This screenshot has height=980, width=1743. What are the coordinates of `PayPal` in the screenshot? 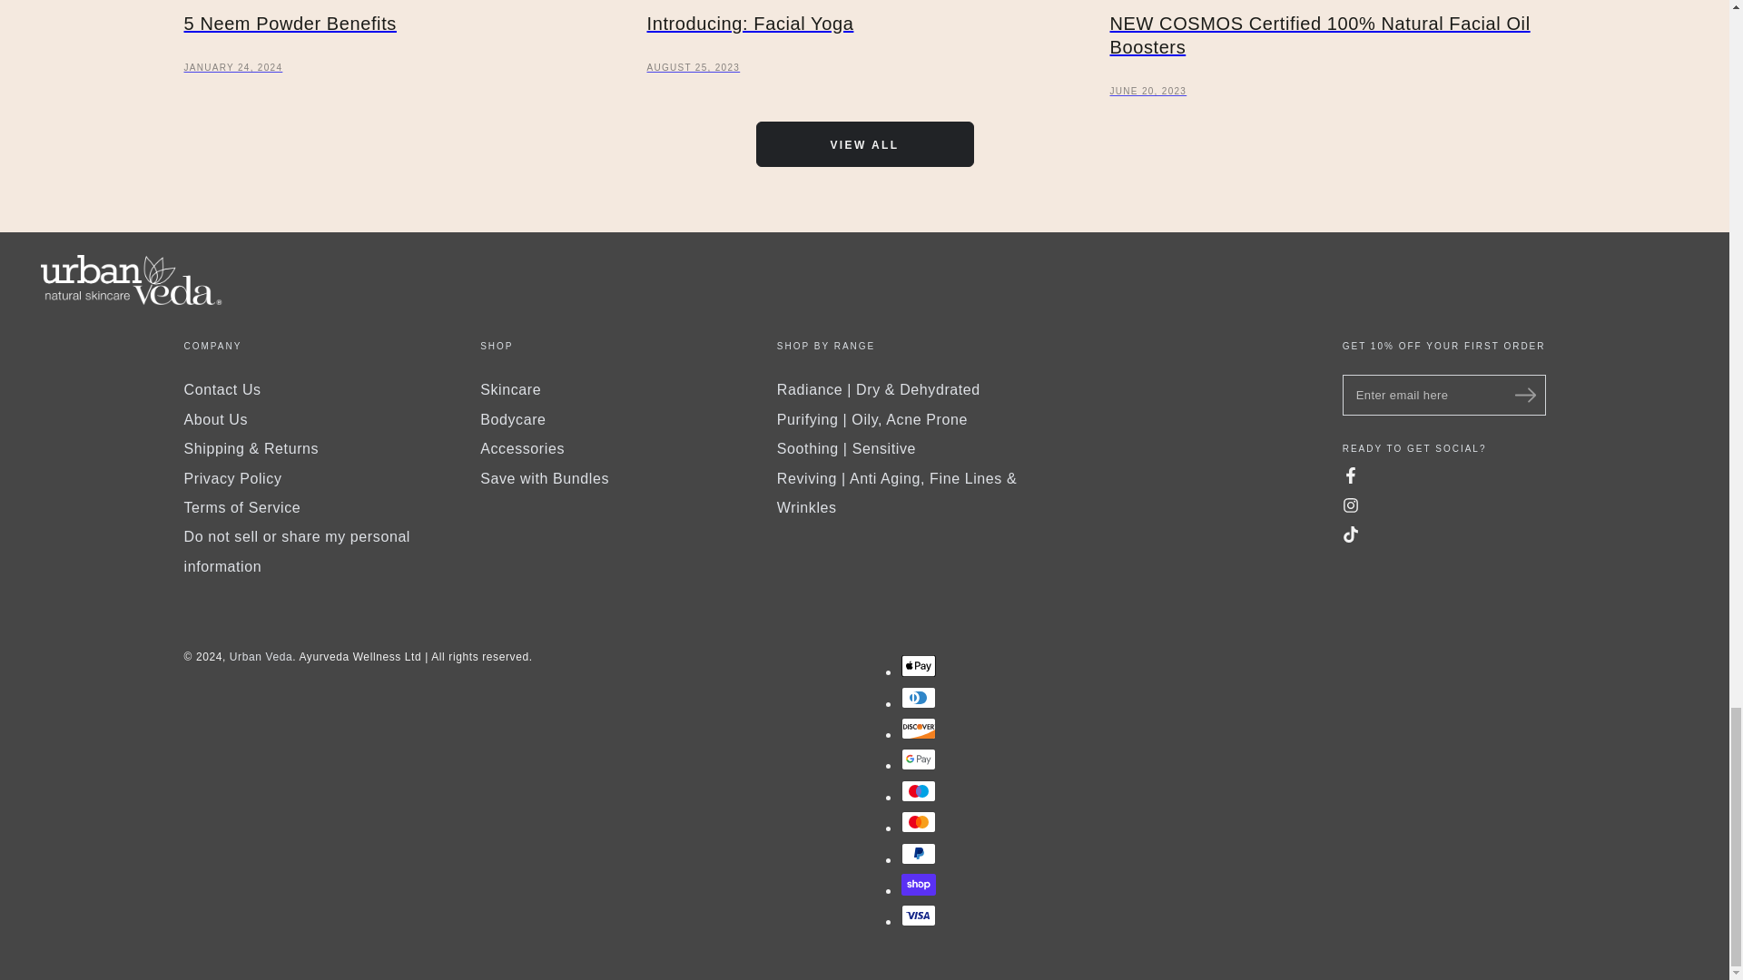 It's located at (917, 853).